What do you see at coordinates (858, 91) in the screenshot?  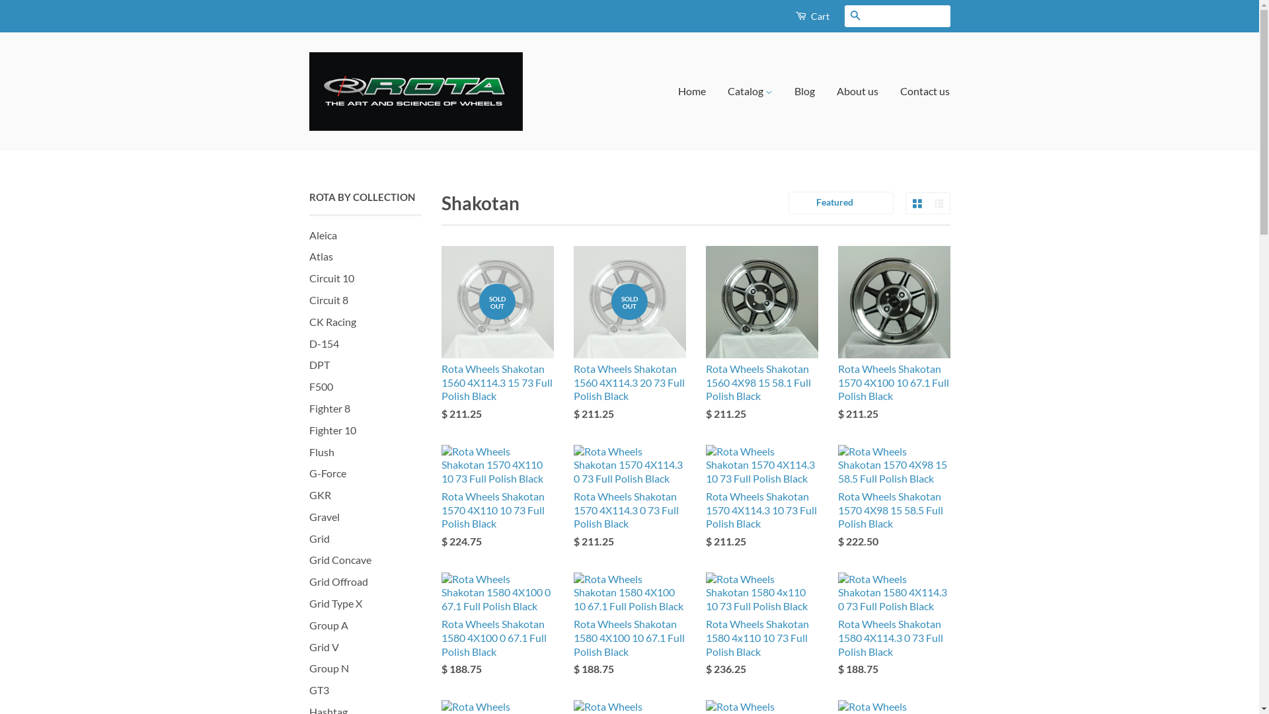 I see `About us` at bounding box center [858, 91].